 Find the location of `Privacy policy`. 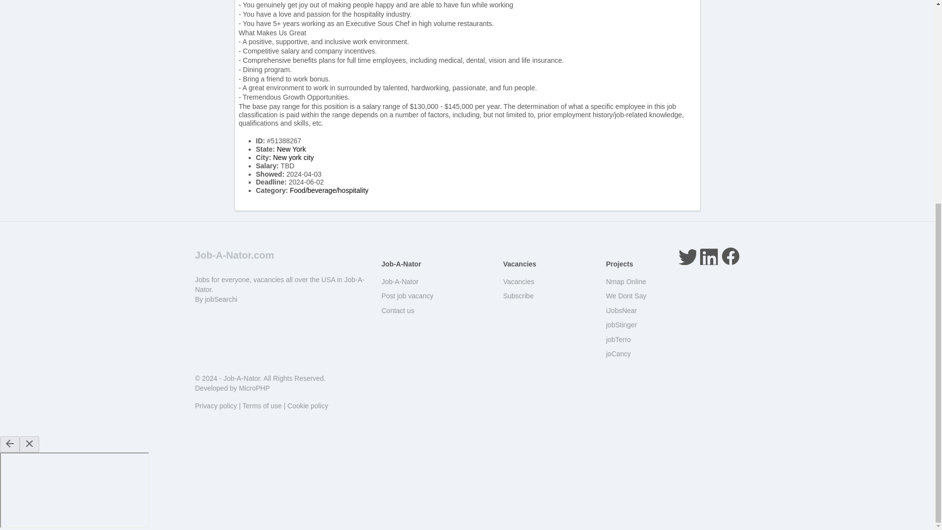

Privacy policy is located at coordinates (216, 405).